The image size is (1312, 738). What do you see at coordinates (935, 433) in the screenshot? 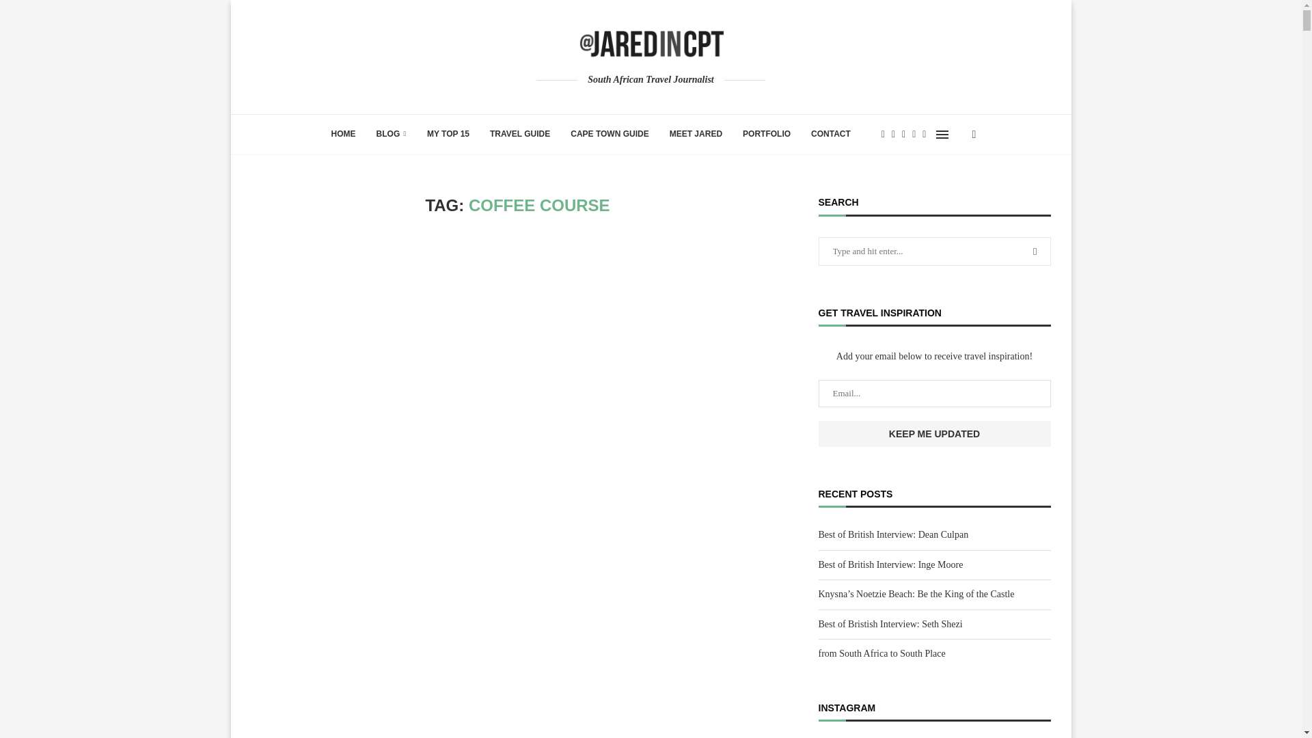
I see `keep me updated` at bounding box center [935, 433].